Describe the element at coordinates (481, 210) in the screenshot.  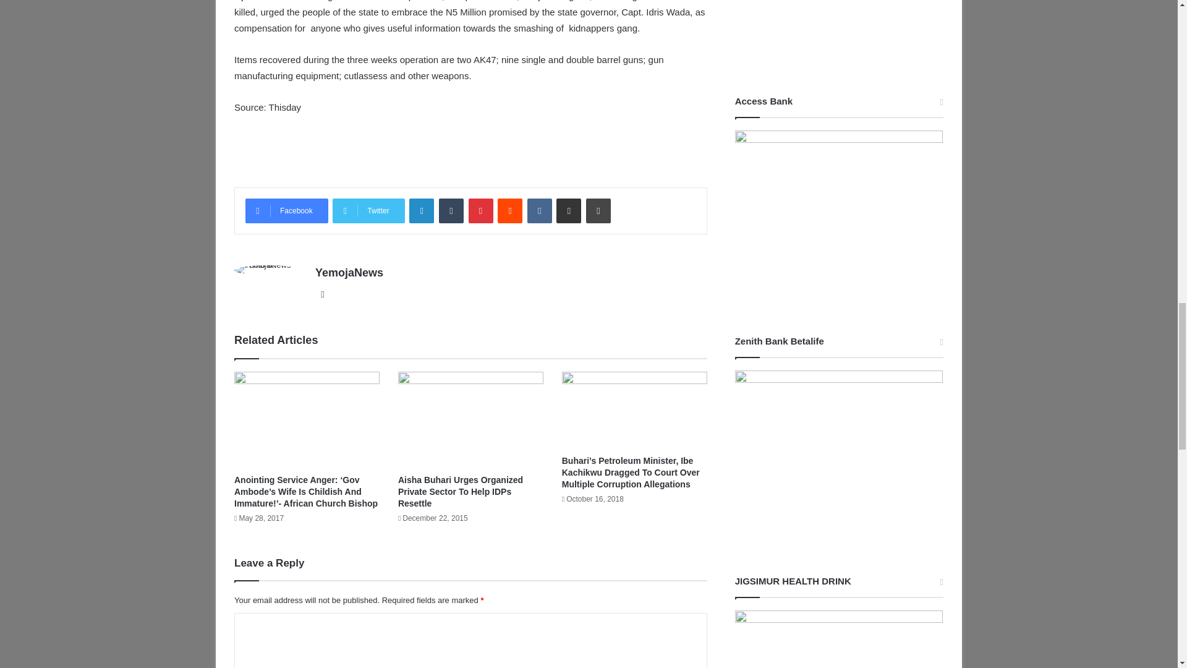
I see `Pinterest` at that location.